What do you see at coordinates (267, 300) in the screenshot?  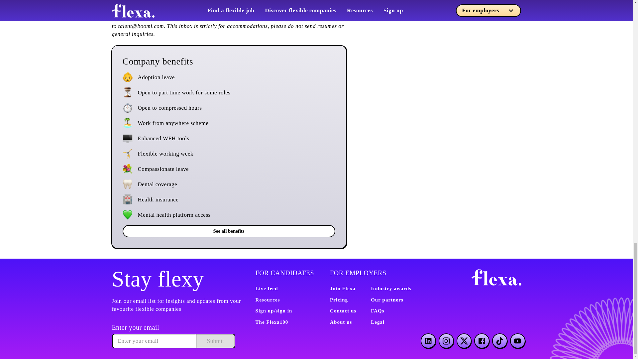 I see `Resources` at bounding box center [267, 300].